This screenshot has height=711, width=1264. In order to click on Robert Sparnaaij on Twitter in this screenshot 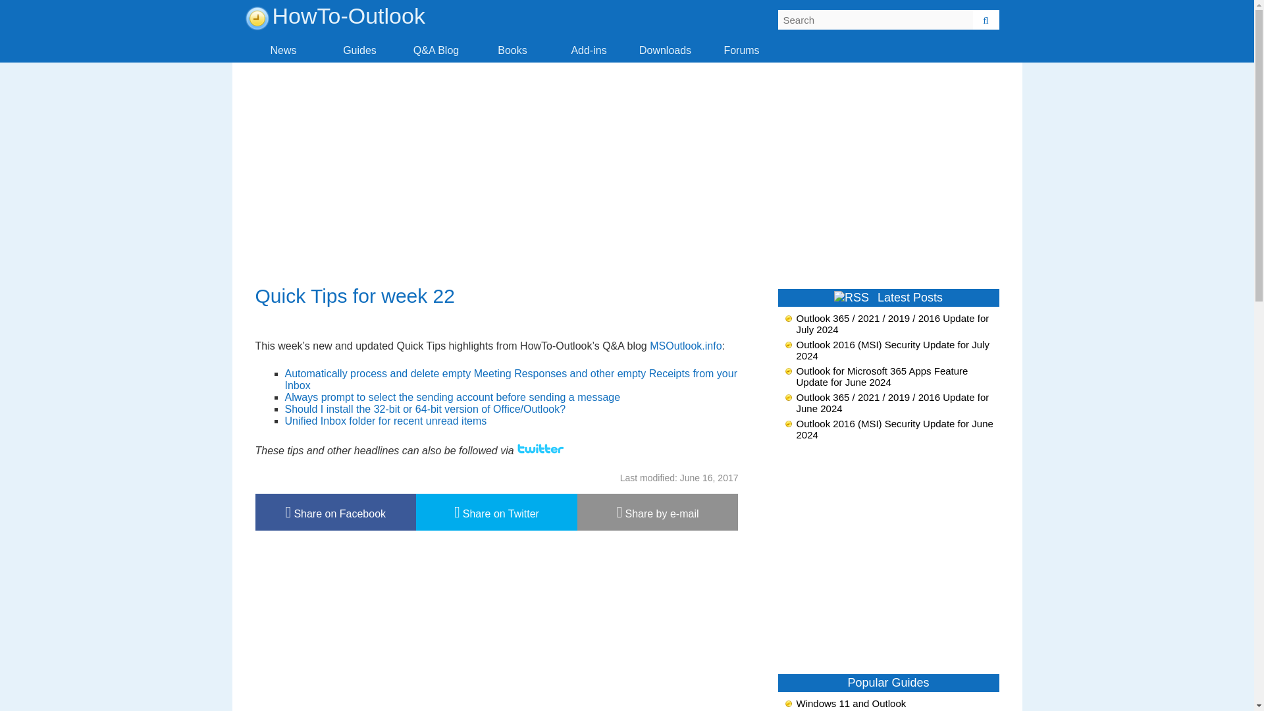, I will do `click(541, 450)`.